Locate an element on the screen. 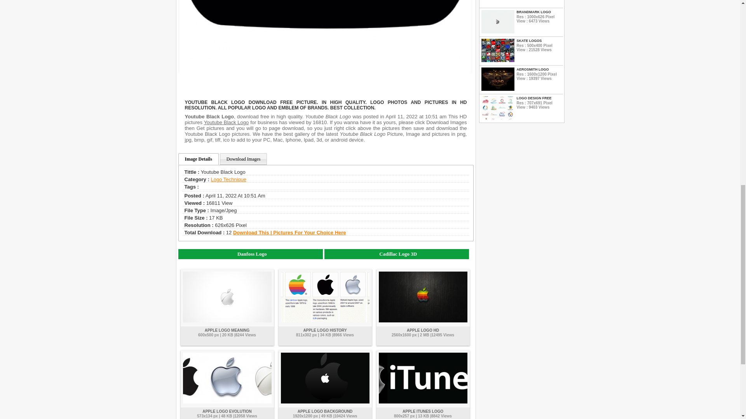 This screenshot has width=746, height=419. Apple logo hd is located at coordinates (423, 330).